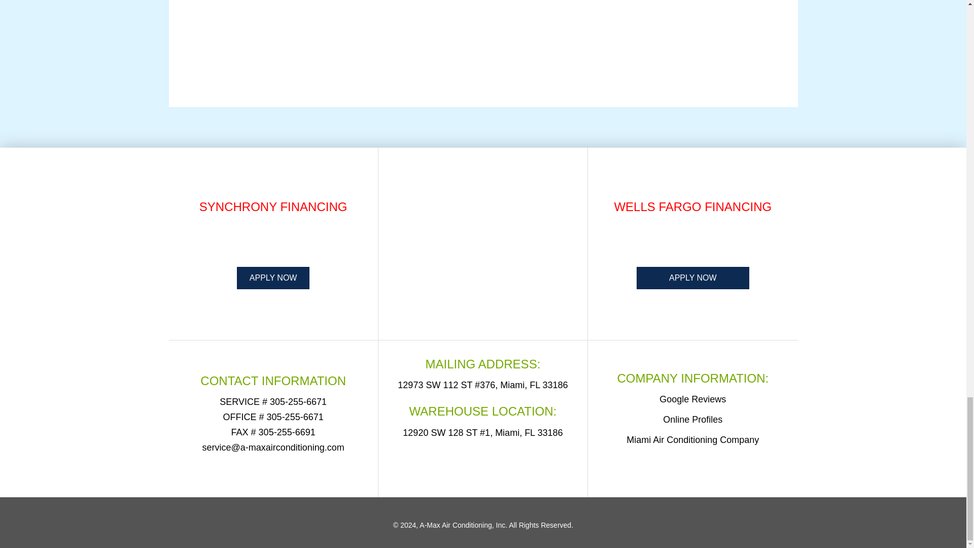 This screenshot has height=548, width=974. Describe the element at coordinates (692, 439) in the screenshot. I see `Miami Air Conditioning Company` at that location.